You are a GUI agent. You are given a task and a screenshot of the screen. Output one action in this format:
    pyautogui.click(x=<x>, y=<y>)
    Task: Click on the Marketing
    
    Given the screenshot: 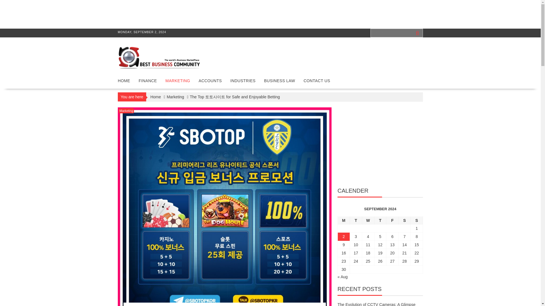 What is the action you would take?
    pyautogui.click(x=126, y=110)
    